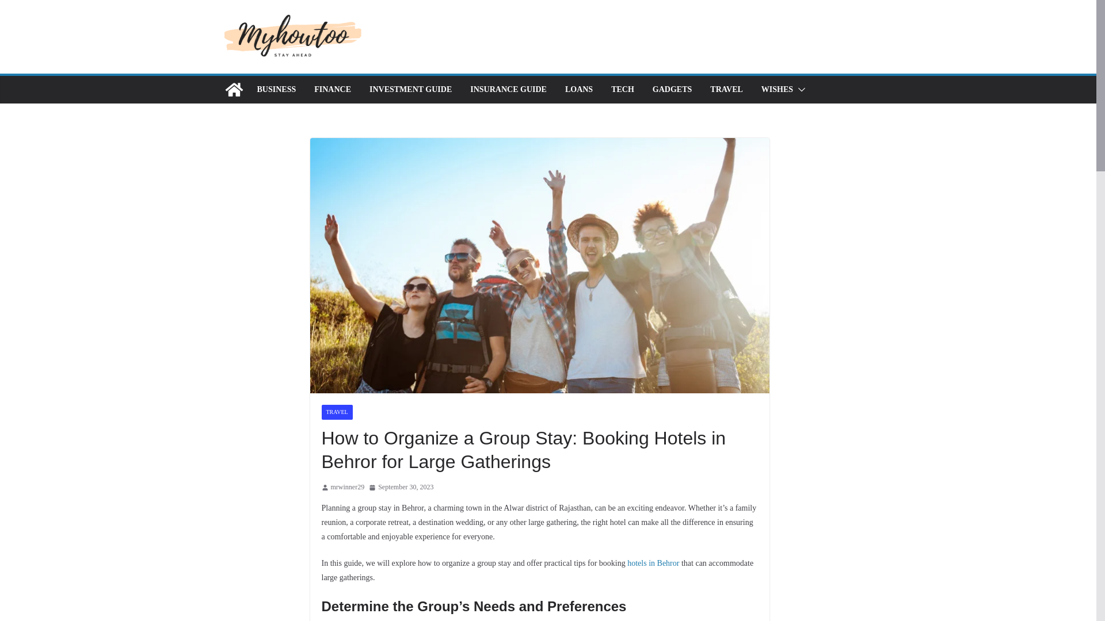  Describe the element at coordinates (333, 89) in the screenshot. I see `FINANCE` at that location.